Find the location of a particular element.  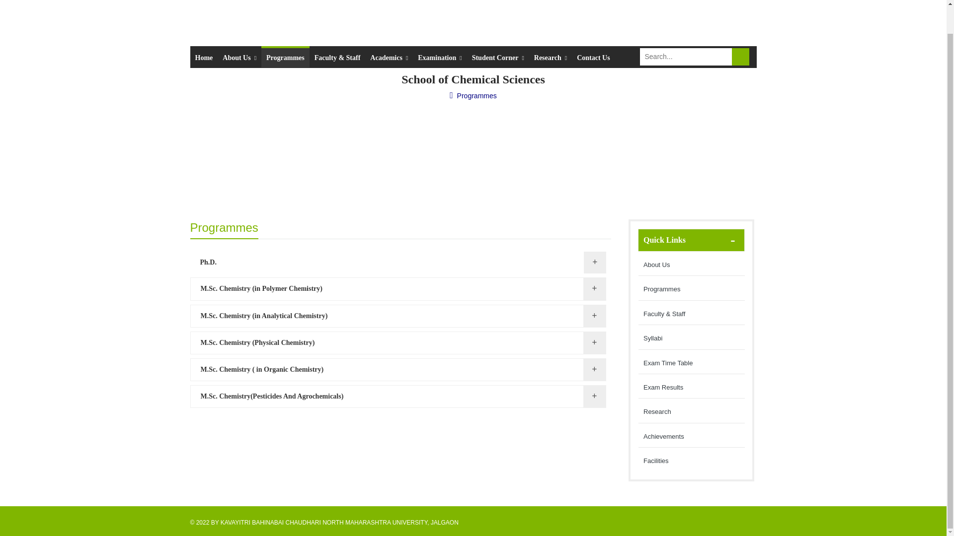

Search is located at coordinates (740, 57).